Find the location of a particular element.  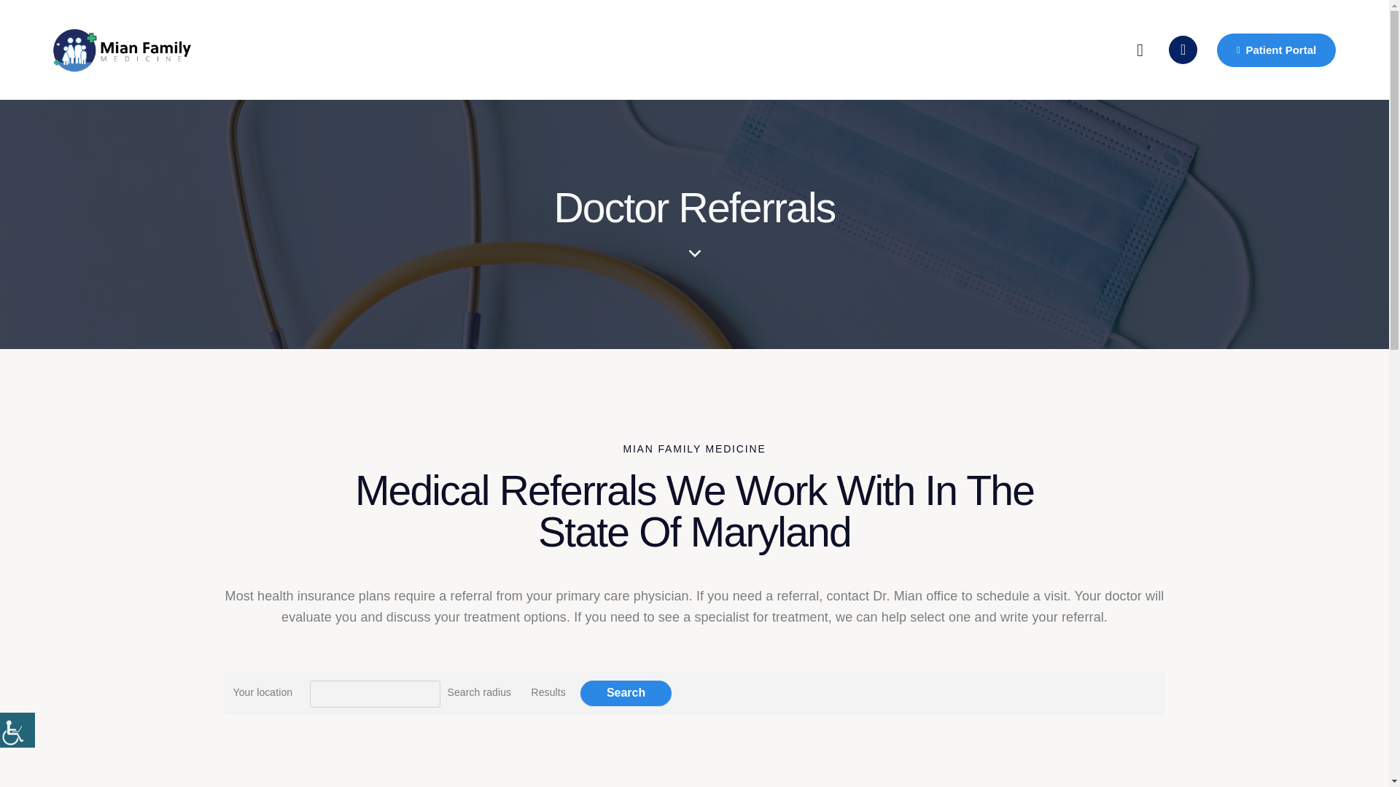

Patient Portal is located at coordinates (1276, 50).